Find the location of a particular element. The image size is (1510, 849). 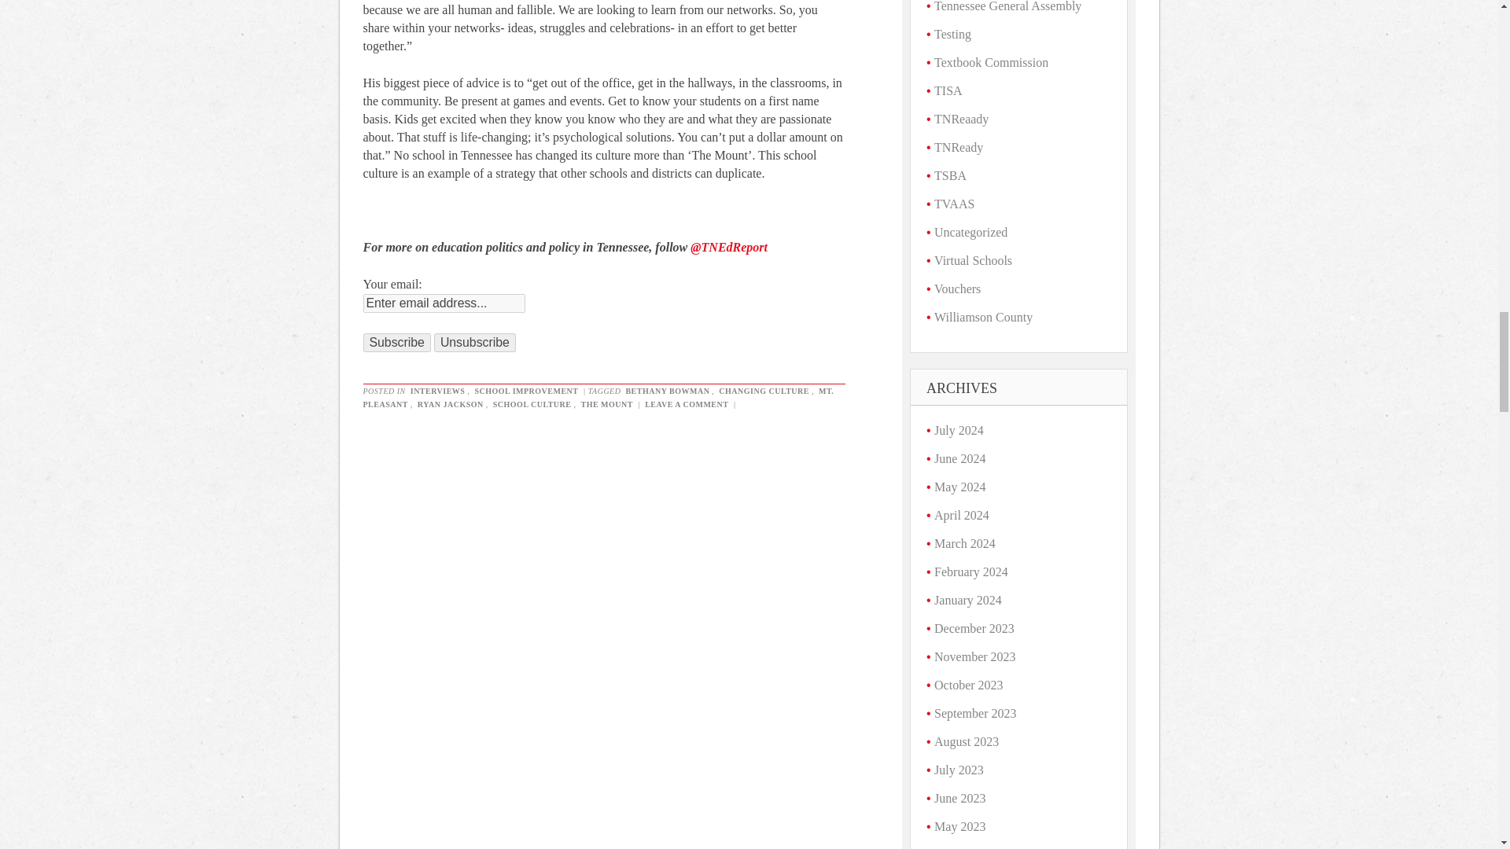

Unsubscribe is located at coordinates (475, 343).